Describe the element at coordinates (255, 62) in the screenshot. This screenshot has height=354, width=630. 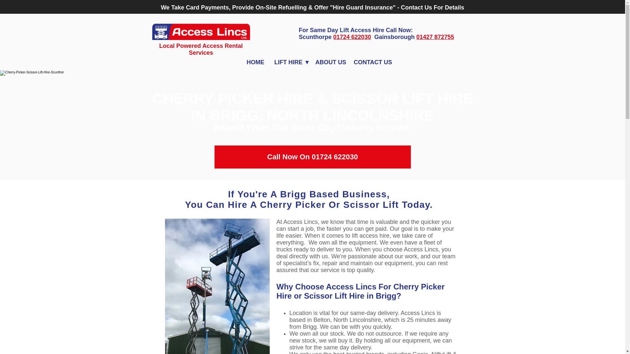
I see `HOME` at that location.